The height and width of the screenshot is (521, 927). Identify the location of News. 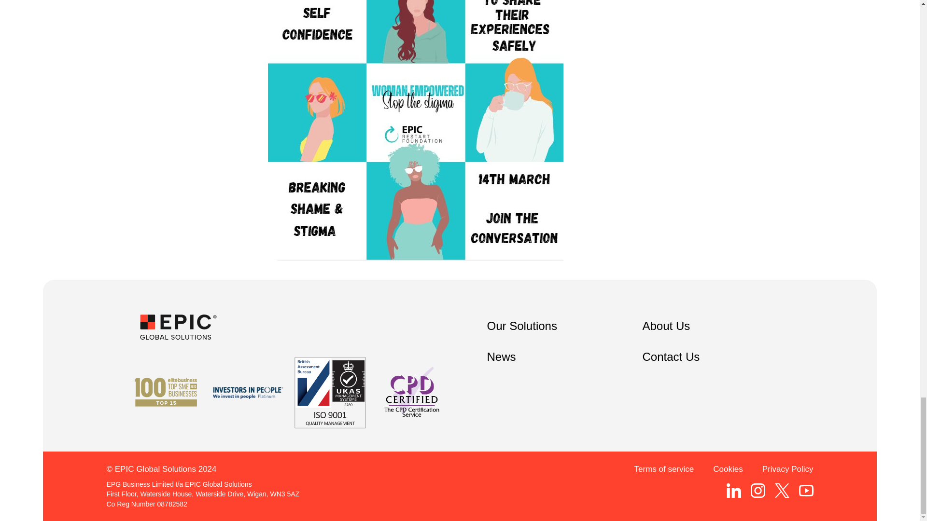
(501, 357).